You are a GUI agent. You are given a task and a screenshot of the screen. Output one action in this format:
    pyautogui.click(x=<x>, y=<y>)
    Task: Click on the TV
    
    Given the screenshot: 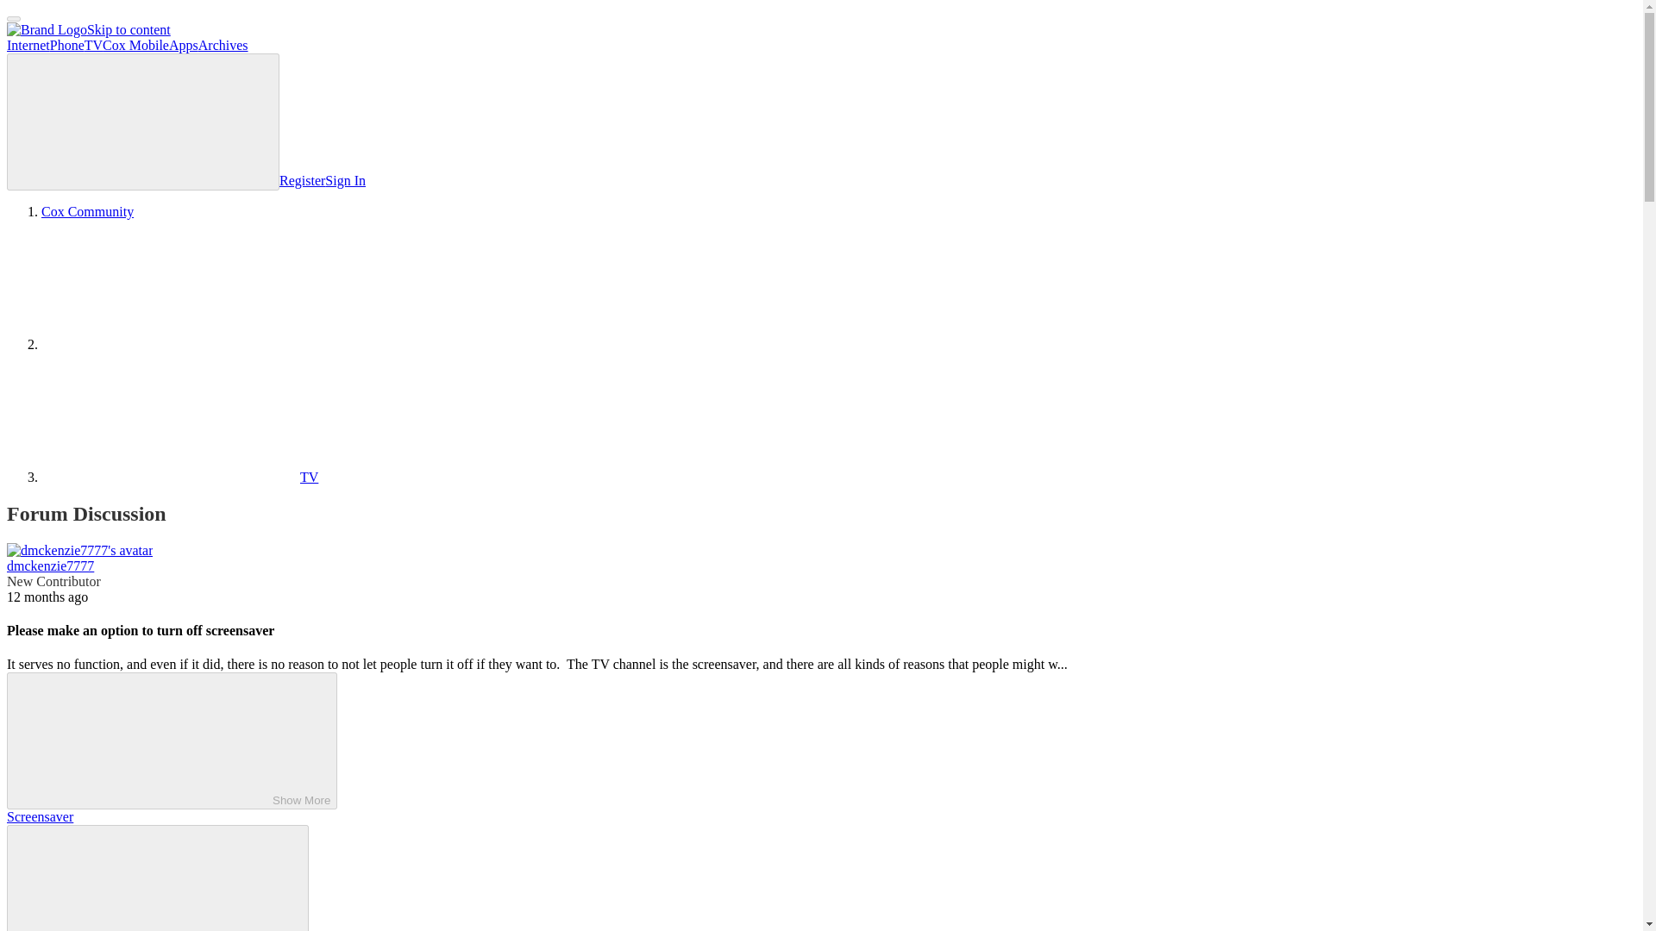 What is the action you would take?
    pyautogui.click(x=179, y=477)
    